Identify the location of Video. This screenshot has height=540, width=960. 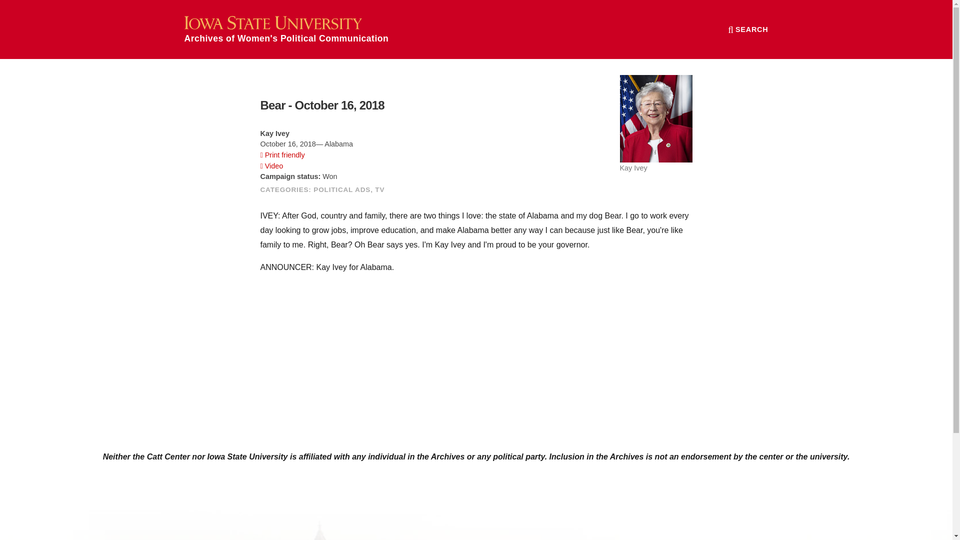
(271, 166).